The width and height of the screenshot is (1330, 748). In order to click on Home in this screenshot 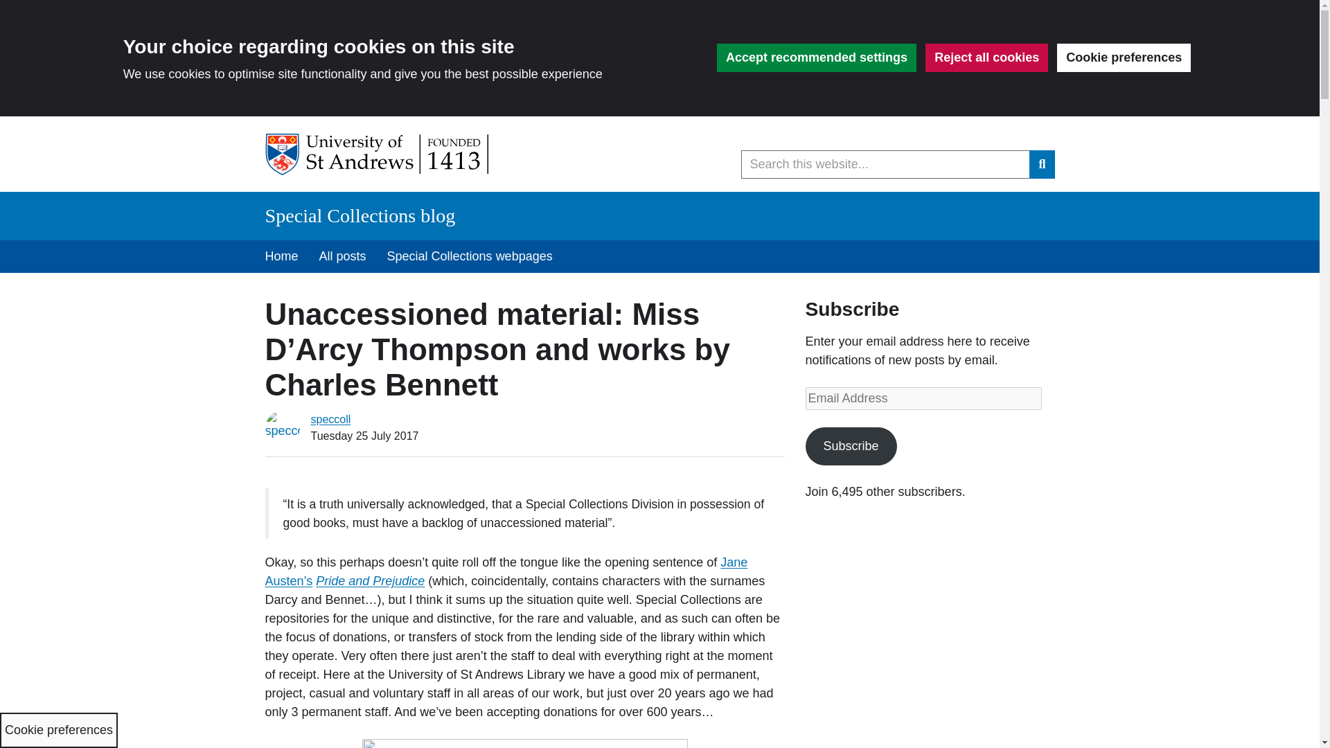, I will do `click(281, 256)`.